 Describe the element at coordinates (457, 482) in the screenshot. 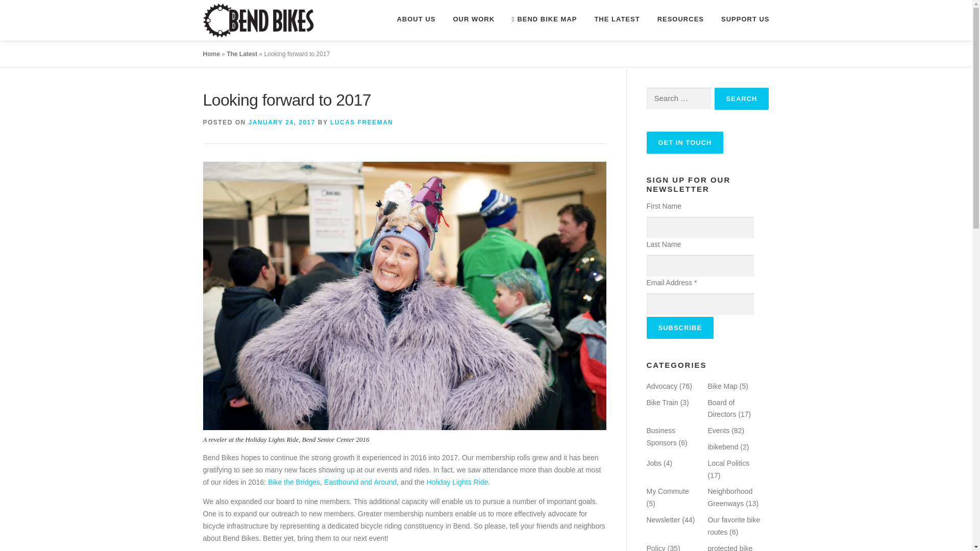

I see `Holiday Lights Ride` at that location.